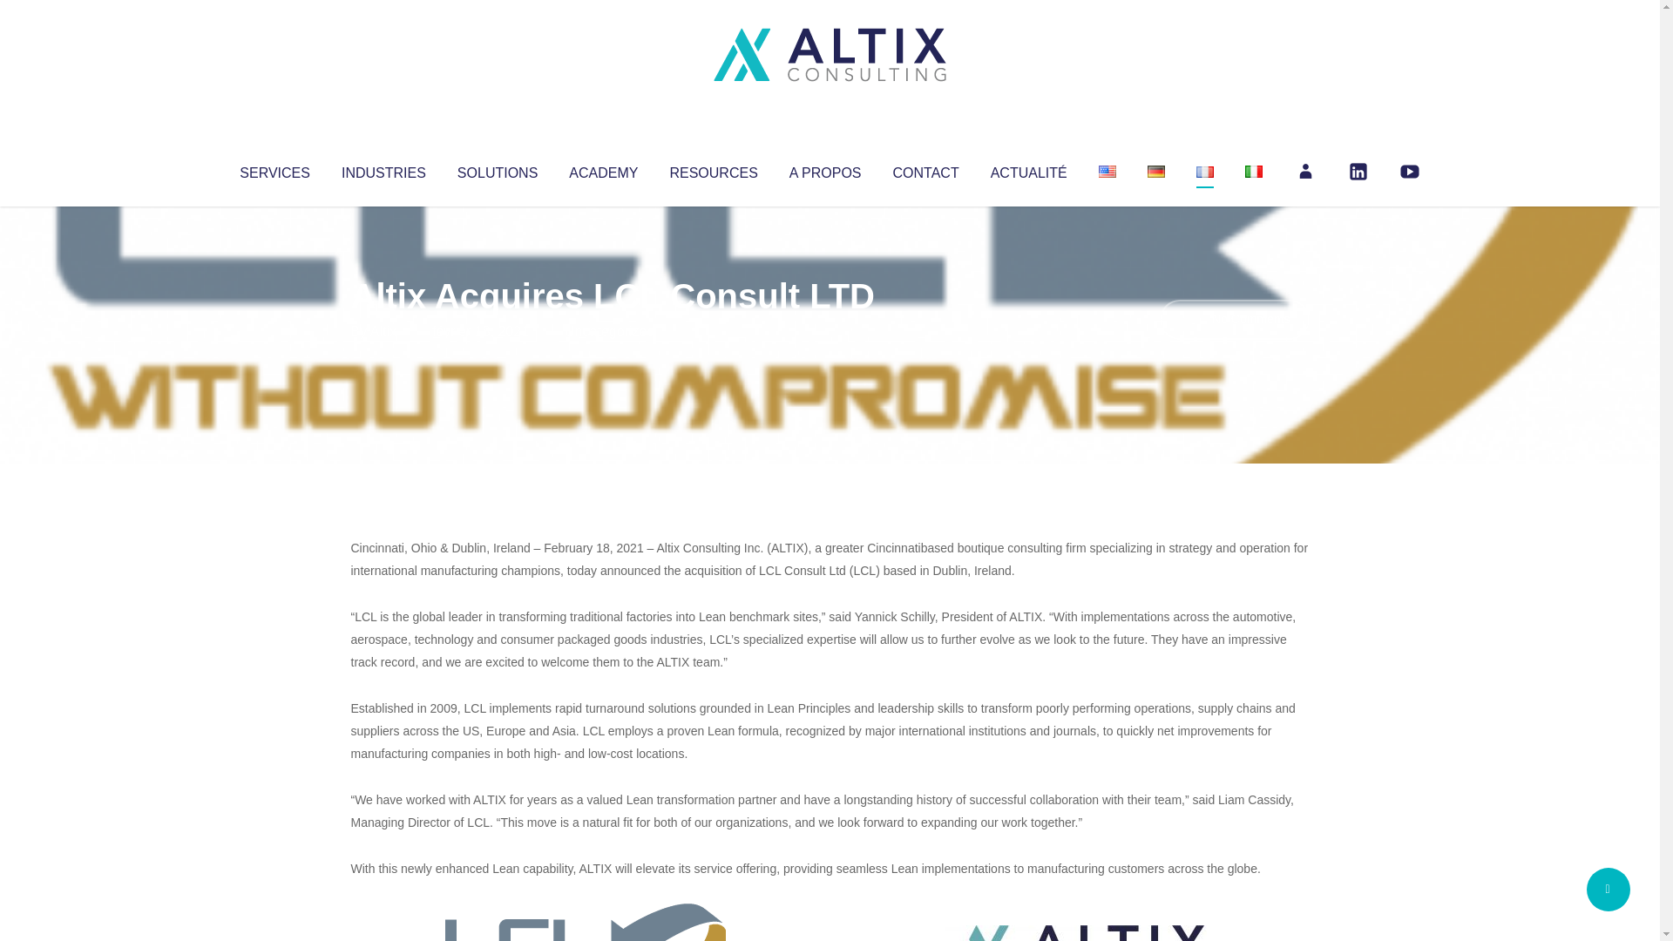 The height and width of the screenshot is (941, 1673). I want to click on Altix, so click(383, 331).